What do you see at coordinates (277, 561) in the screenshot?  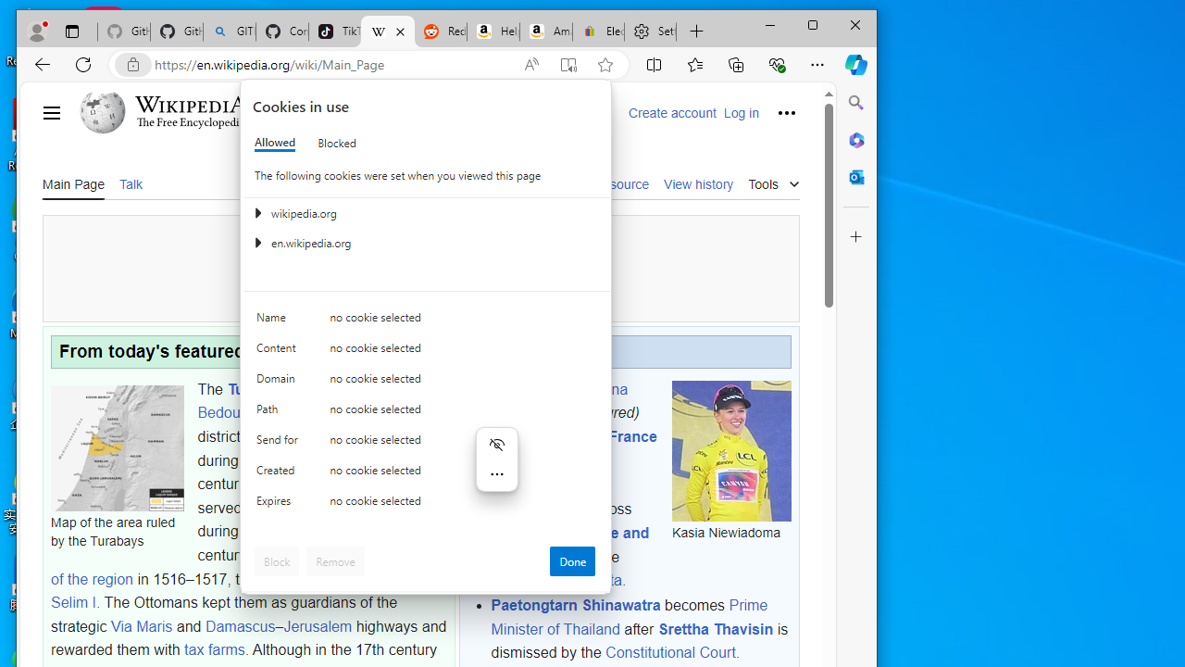 I see `Block` at bounding box center [277, 561].